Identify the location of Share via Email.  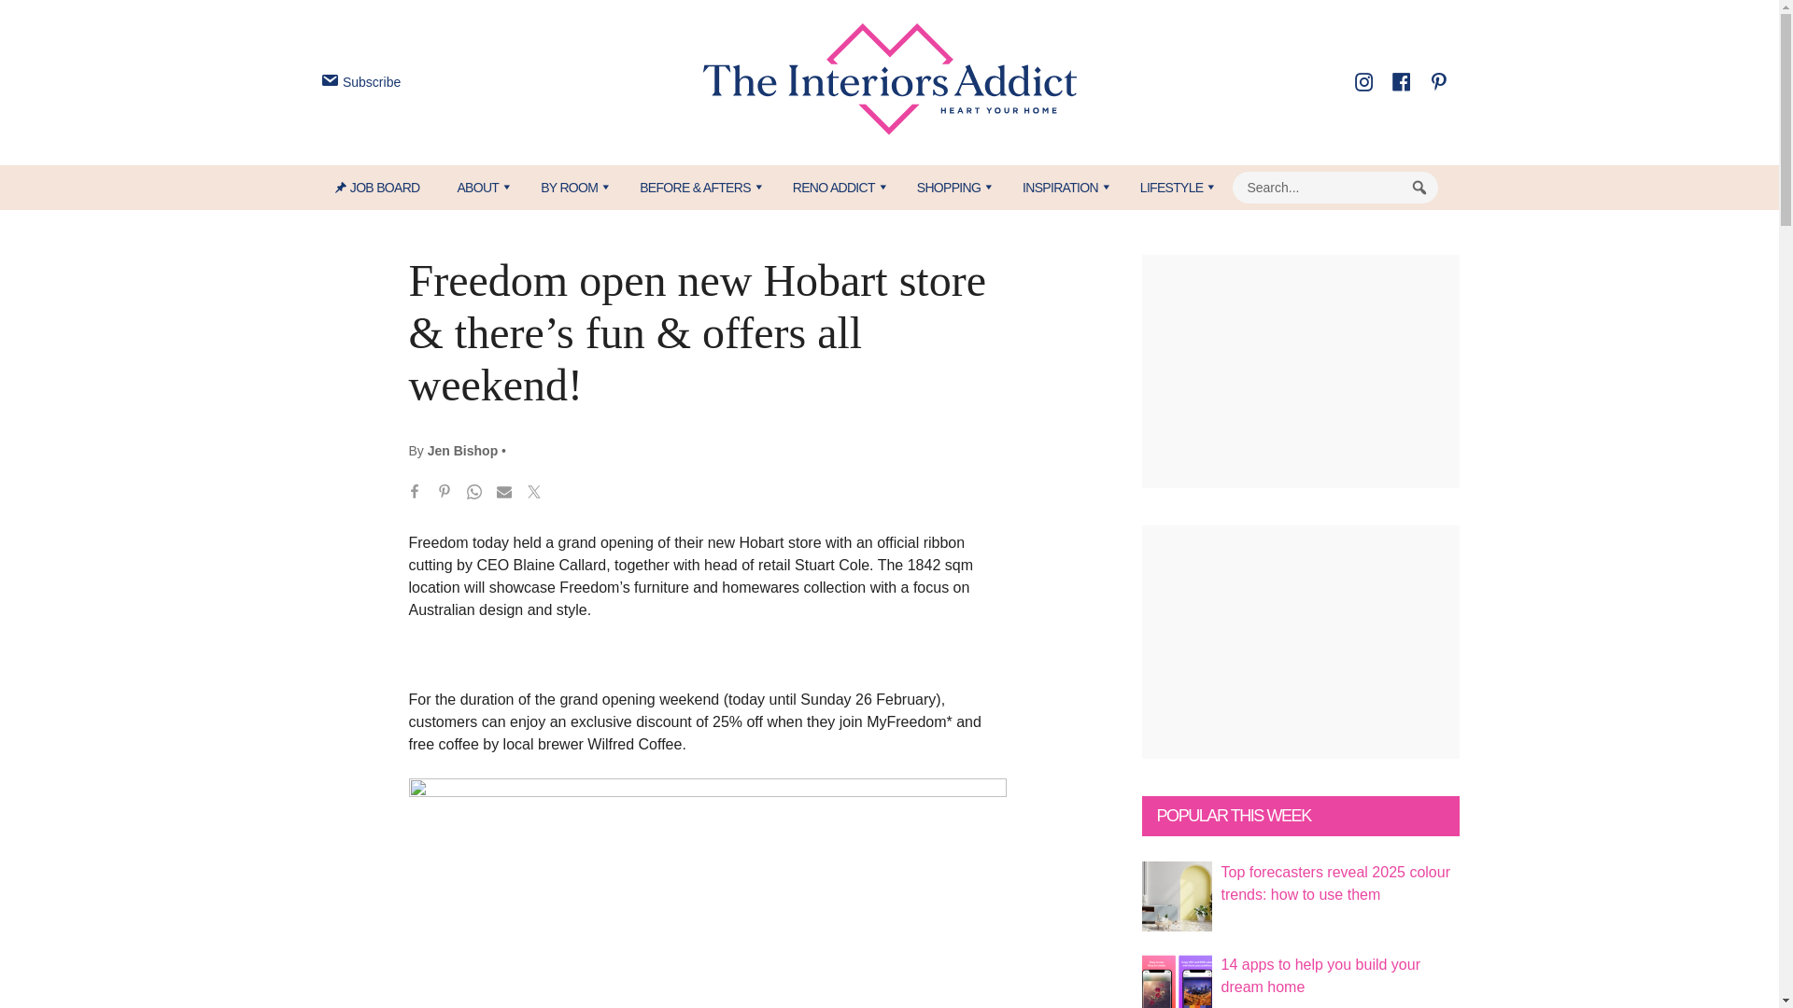
(504, 495).